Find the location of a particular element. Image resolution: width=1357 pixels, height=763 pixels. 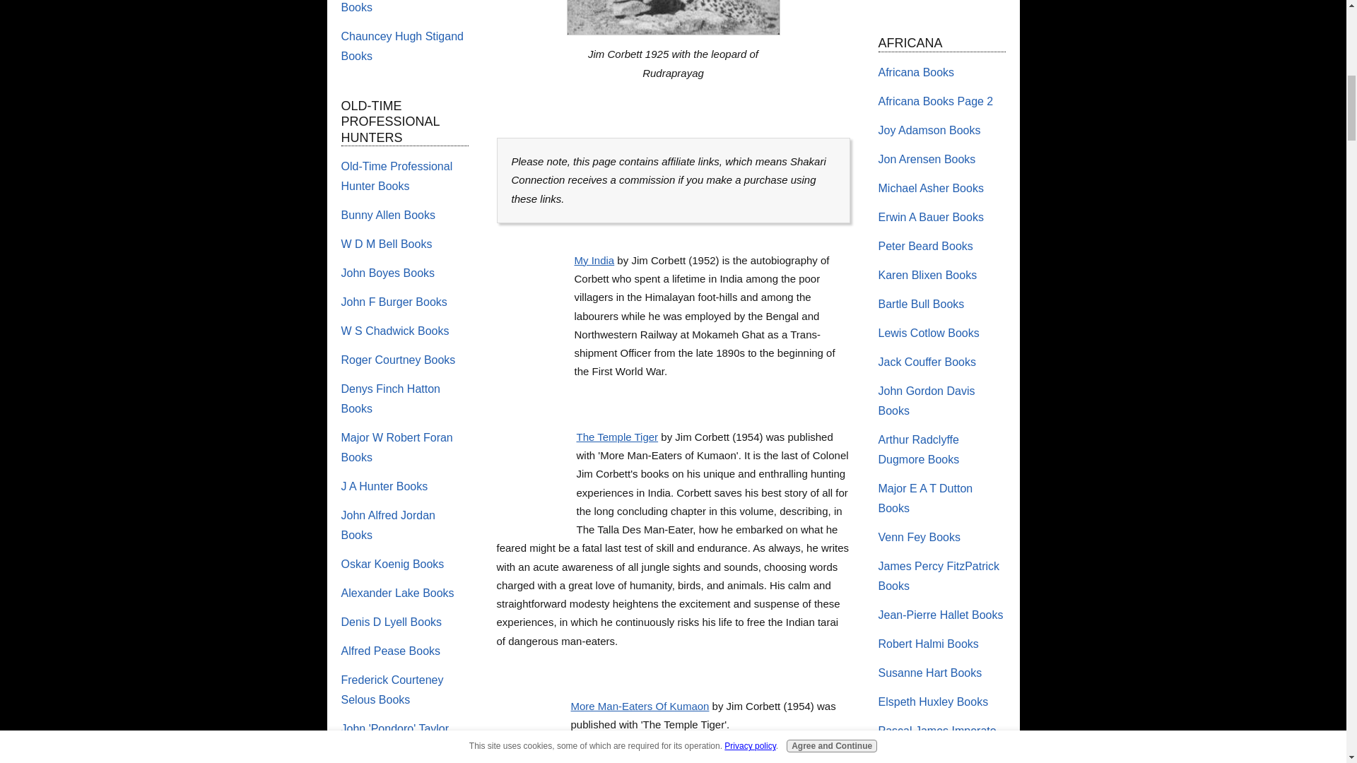

More Man-Eaters Of Kumaon is located at coordinates (640, 706).